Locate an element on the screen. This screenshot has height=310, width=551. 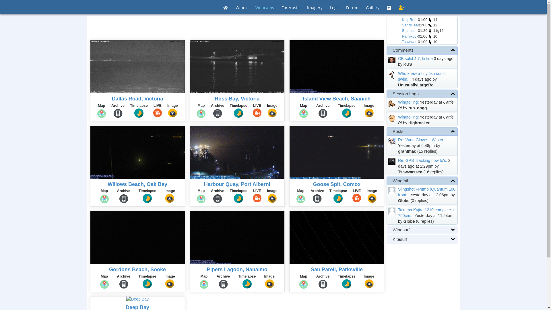
Island View Beach, Saanich is located at coordinates (337, 99).